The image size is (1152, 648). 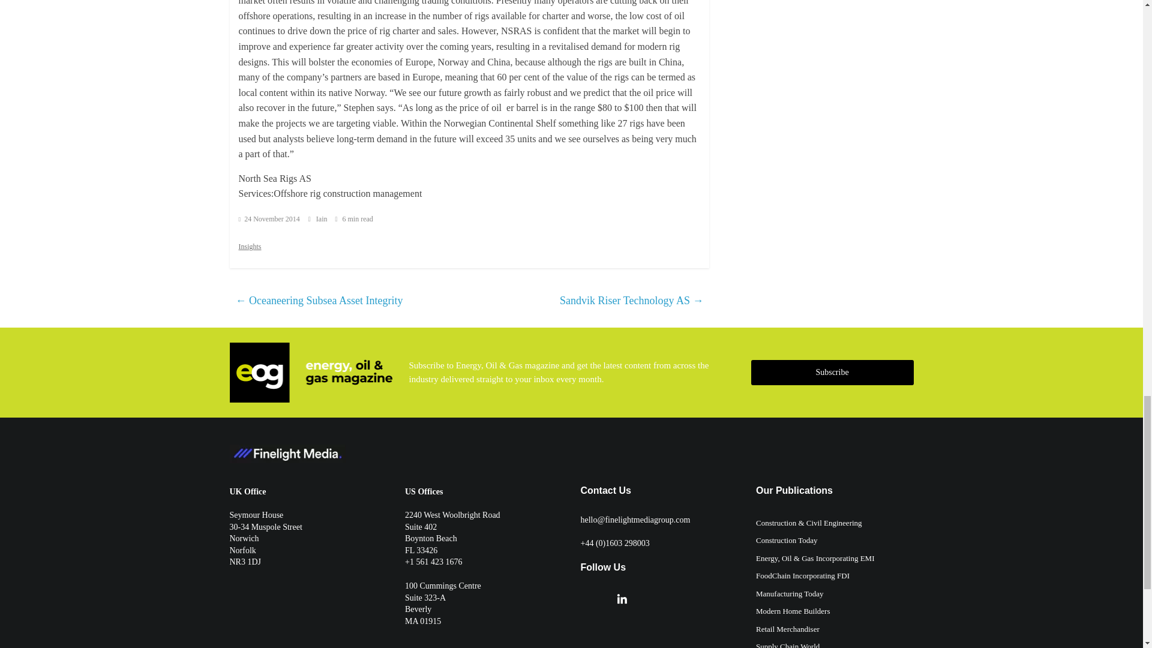 What do you see at coordinates (250, 245) in the screenshot?
I see `Insights` at bounding box center [250, 245].